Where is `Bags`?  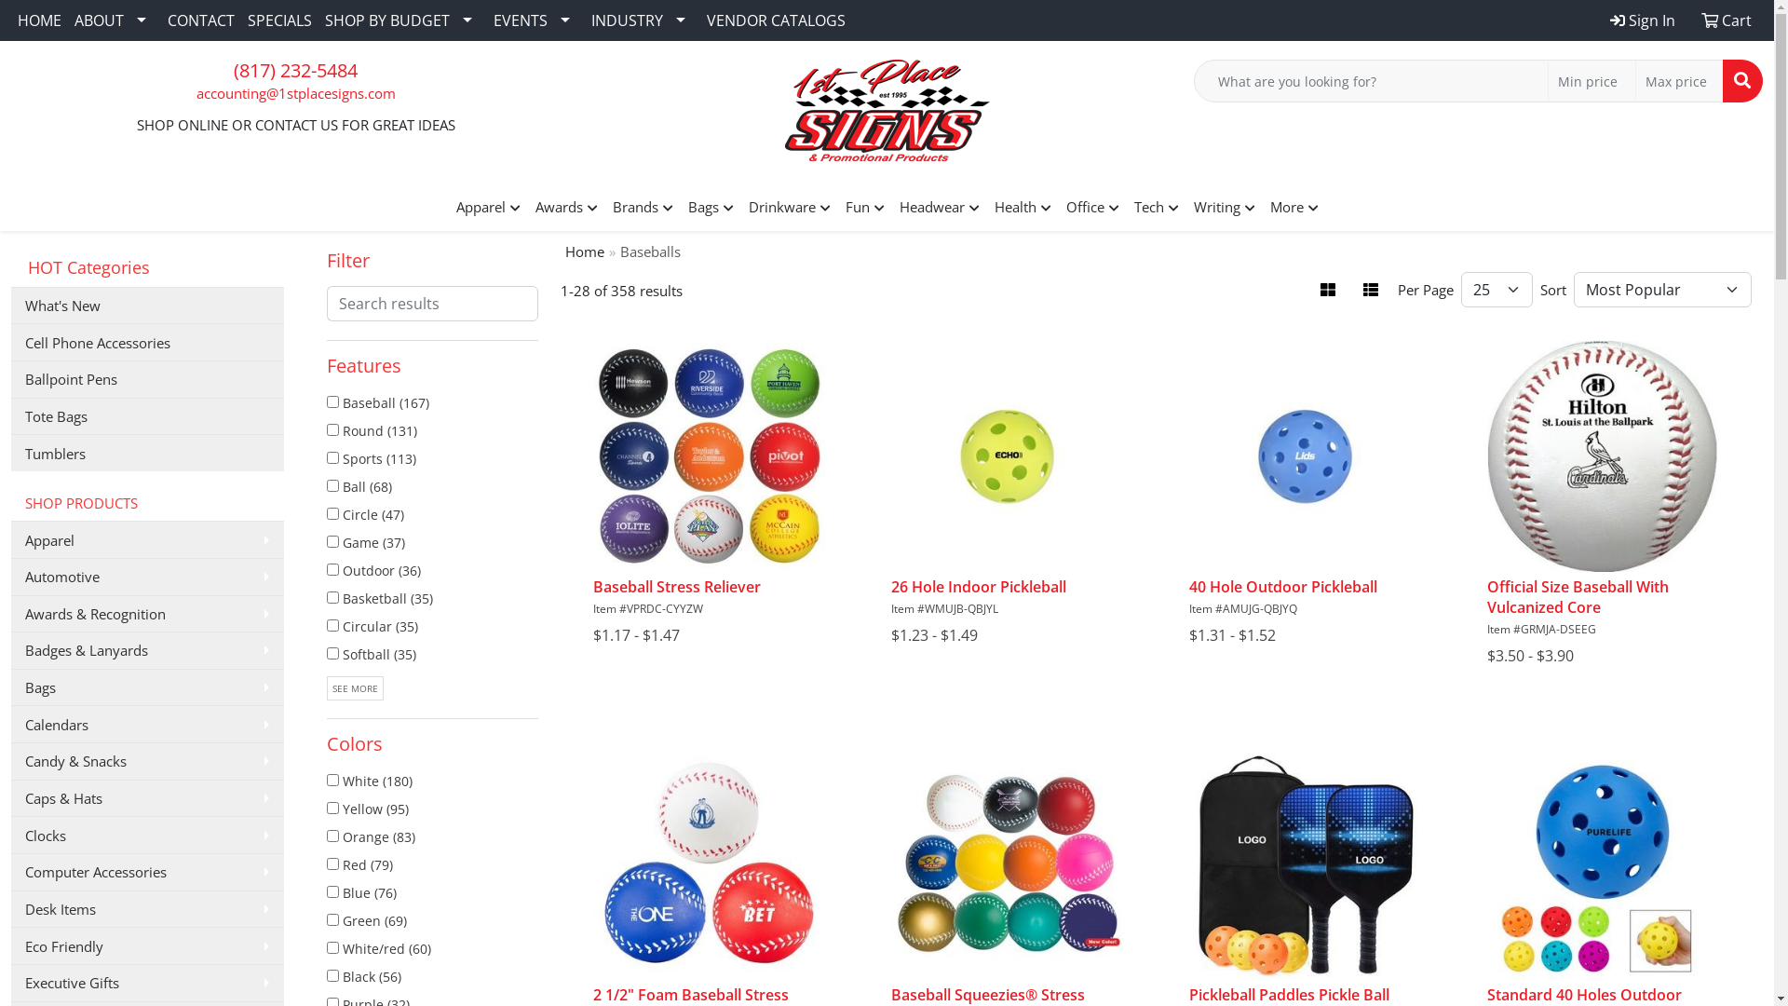 Bags is located at coordinates (147, 687).